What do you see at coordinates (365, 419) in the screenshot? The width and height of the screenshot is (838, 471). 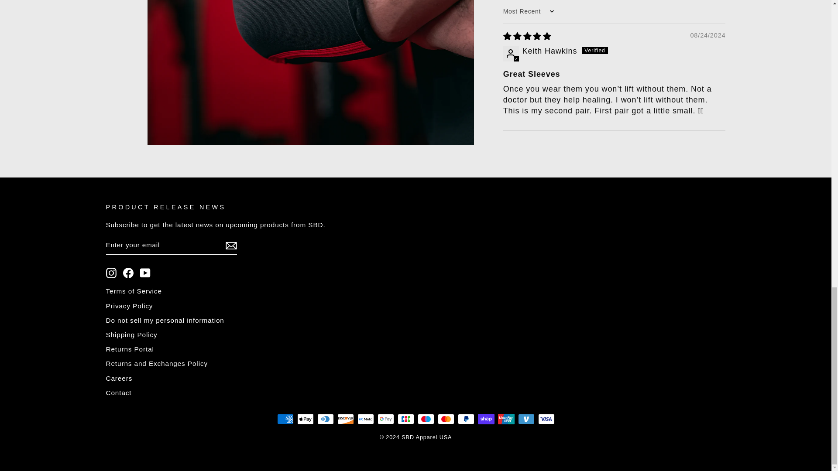 I see `Meta Pay` at bounding box center [365, 419].